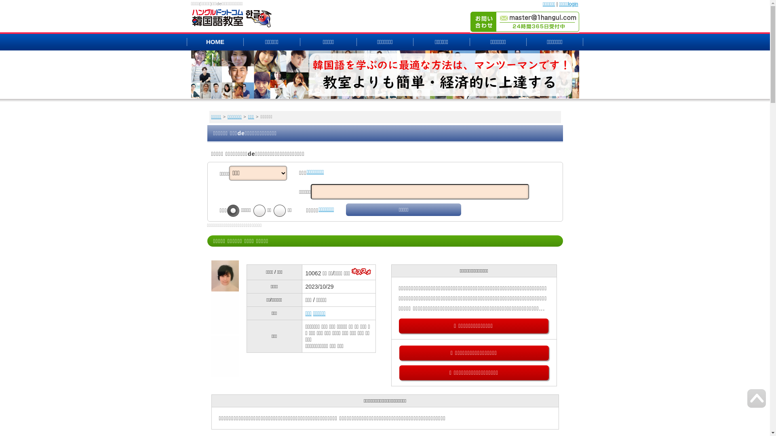 This screenshot has width=776, height=436. Describe the element at coordinates (215, 41) in the screenshot. I see `HOME` at that location.